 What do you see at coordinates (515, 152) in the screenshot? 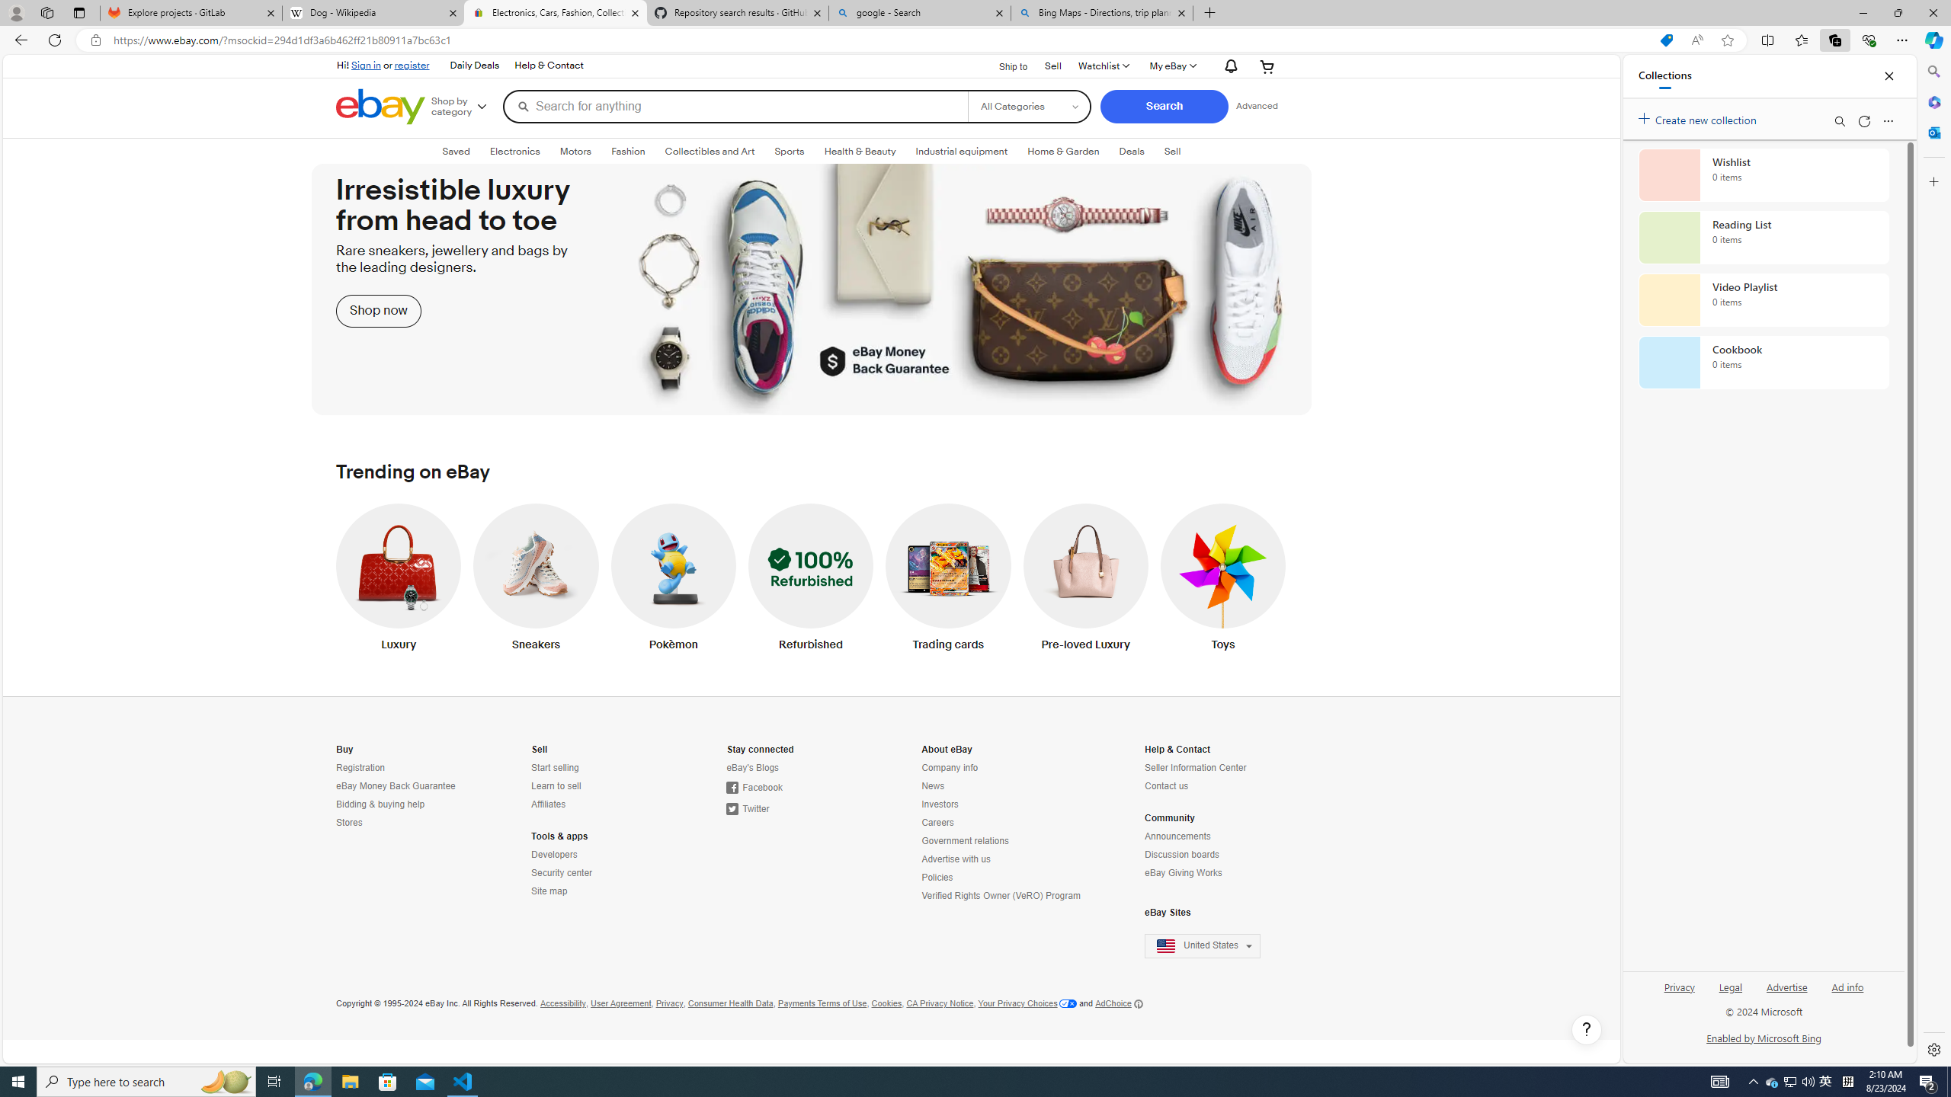
I see `Electronics` at bounding box center [515, 152].